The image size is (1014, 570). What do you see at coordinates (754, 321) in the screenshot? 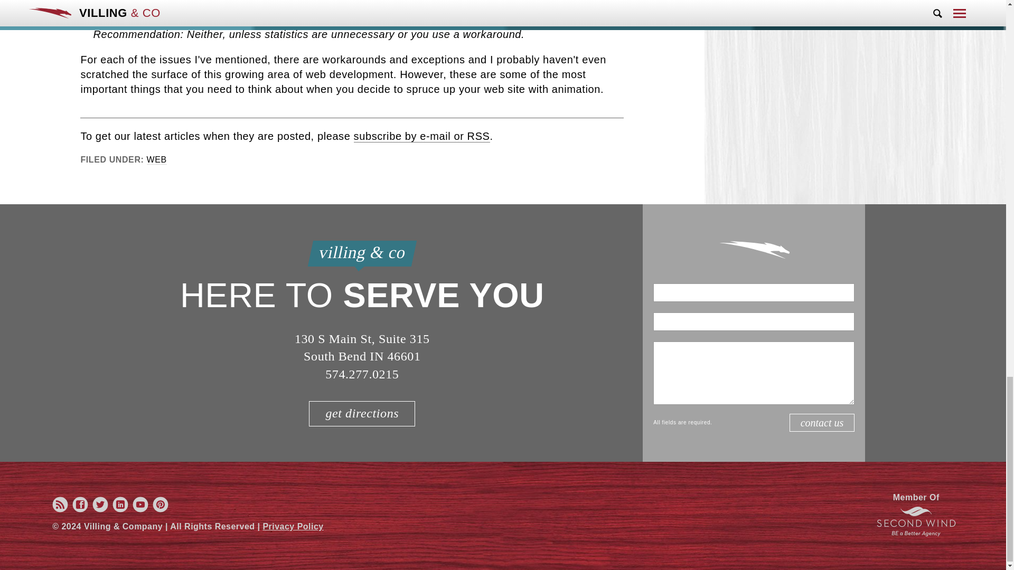
I see `Email` at bounding box center [754, 321].